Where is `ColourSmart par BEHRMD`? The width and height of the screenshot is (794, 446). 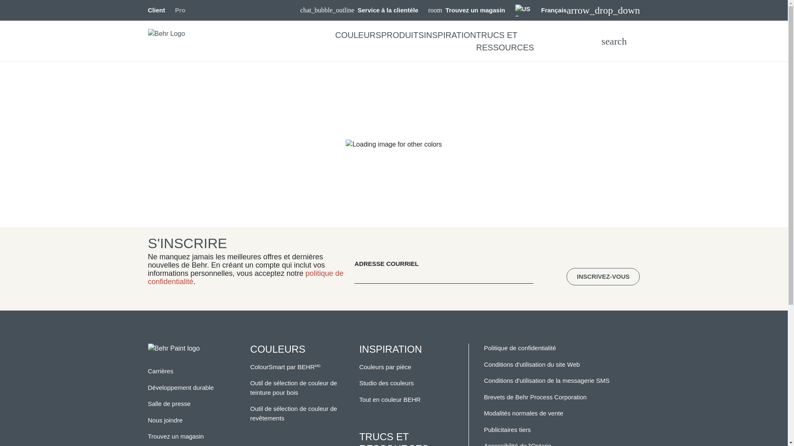 ColourSmart par BEHRMD is located at coordinates (285, 367).